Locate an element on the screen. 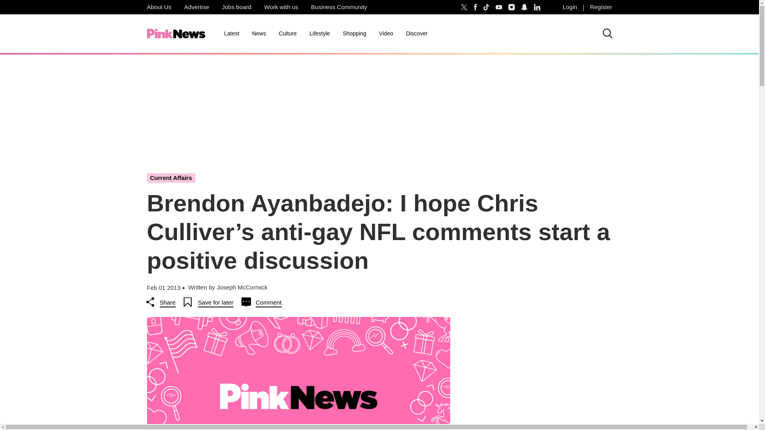 The height and width of the screenshot is (430, 765). Culture is located at coordinates (288, 33).